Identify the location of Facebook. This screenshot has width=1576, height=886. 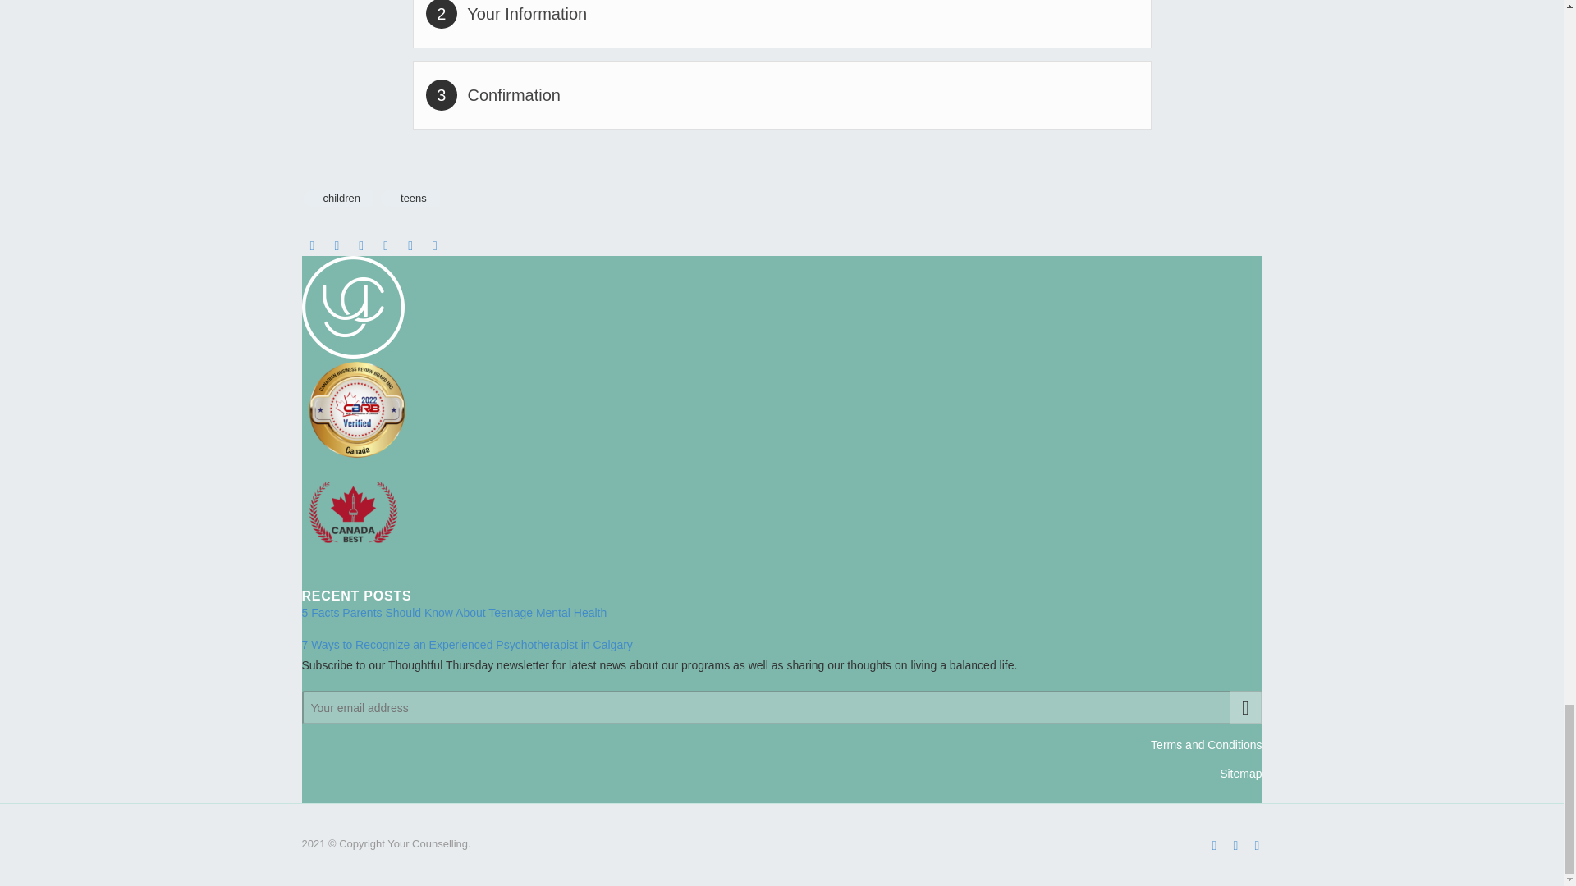
(1215, 845).